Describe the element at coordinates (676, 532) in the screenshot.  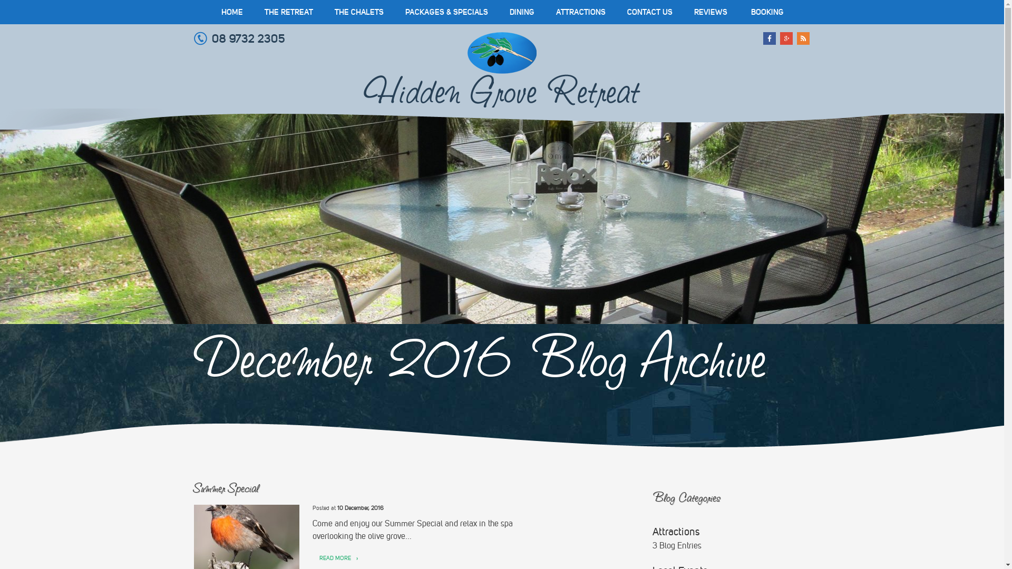
I see `Attractions` at that location.